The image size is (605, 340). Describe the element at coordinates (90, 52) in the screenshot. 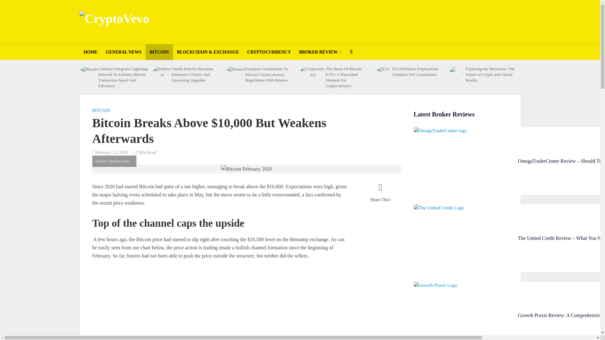

I see `HOME` at that location.